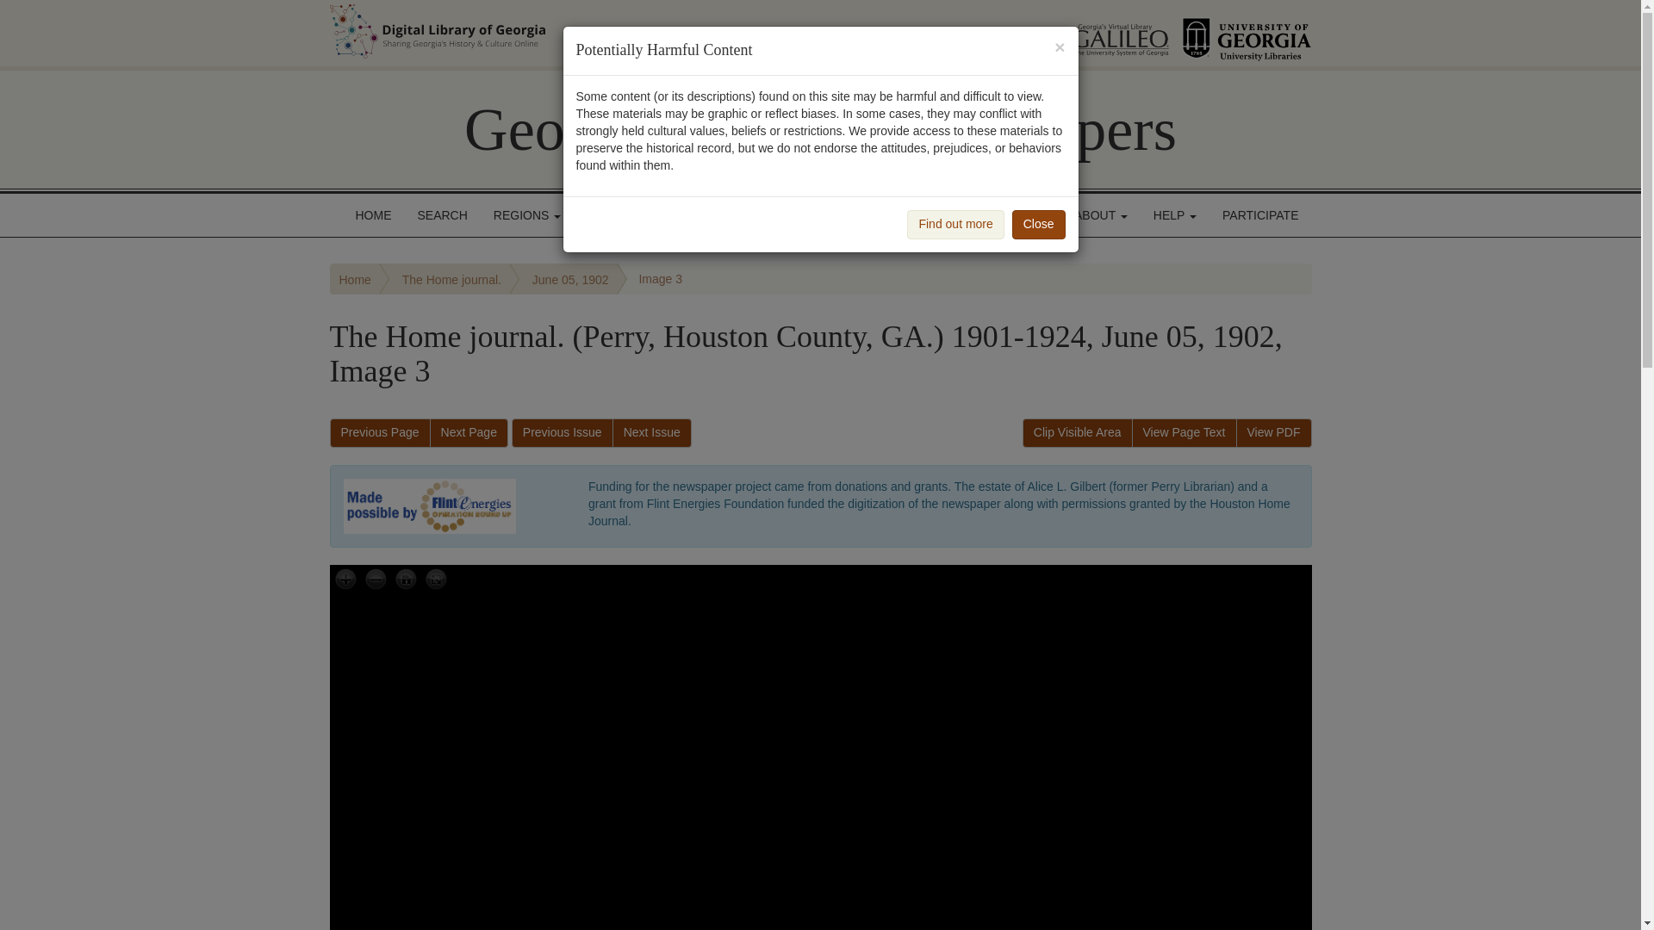 The height and width of the screenshot is (930, 1654). What do you see at coordinates (345, 580) in the screenshot?
I see `Zoom in` at bounding box center [345, 580].